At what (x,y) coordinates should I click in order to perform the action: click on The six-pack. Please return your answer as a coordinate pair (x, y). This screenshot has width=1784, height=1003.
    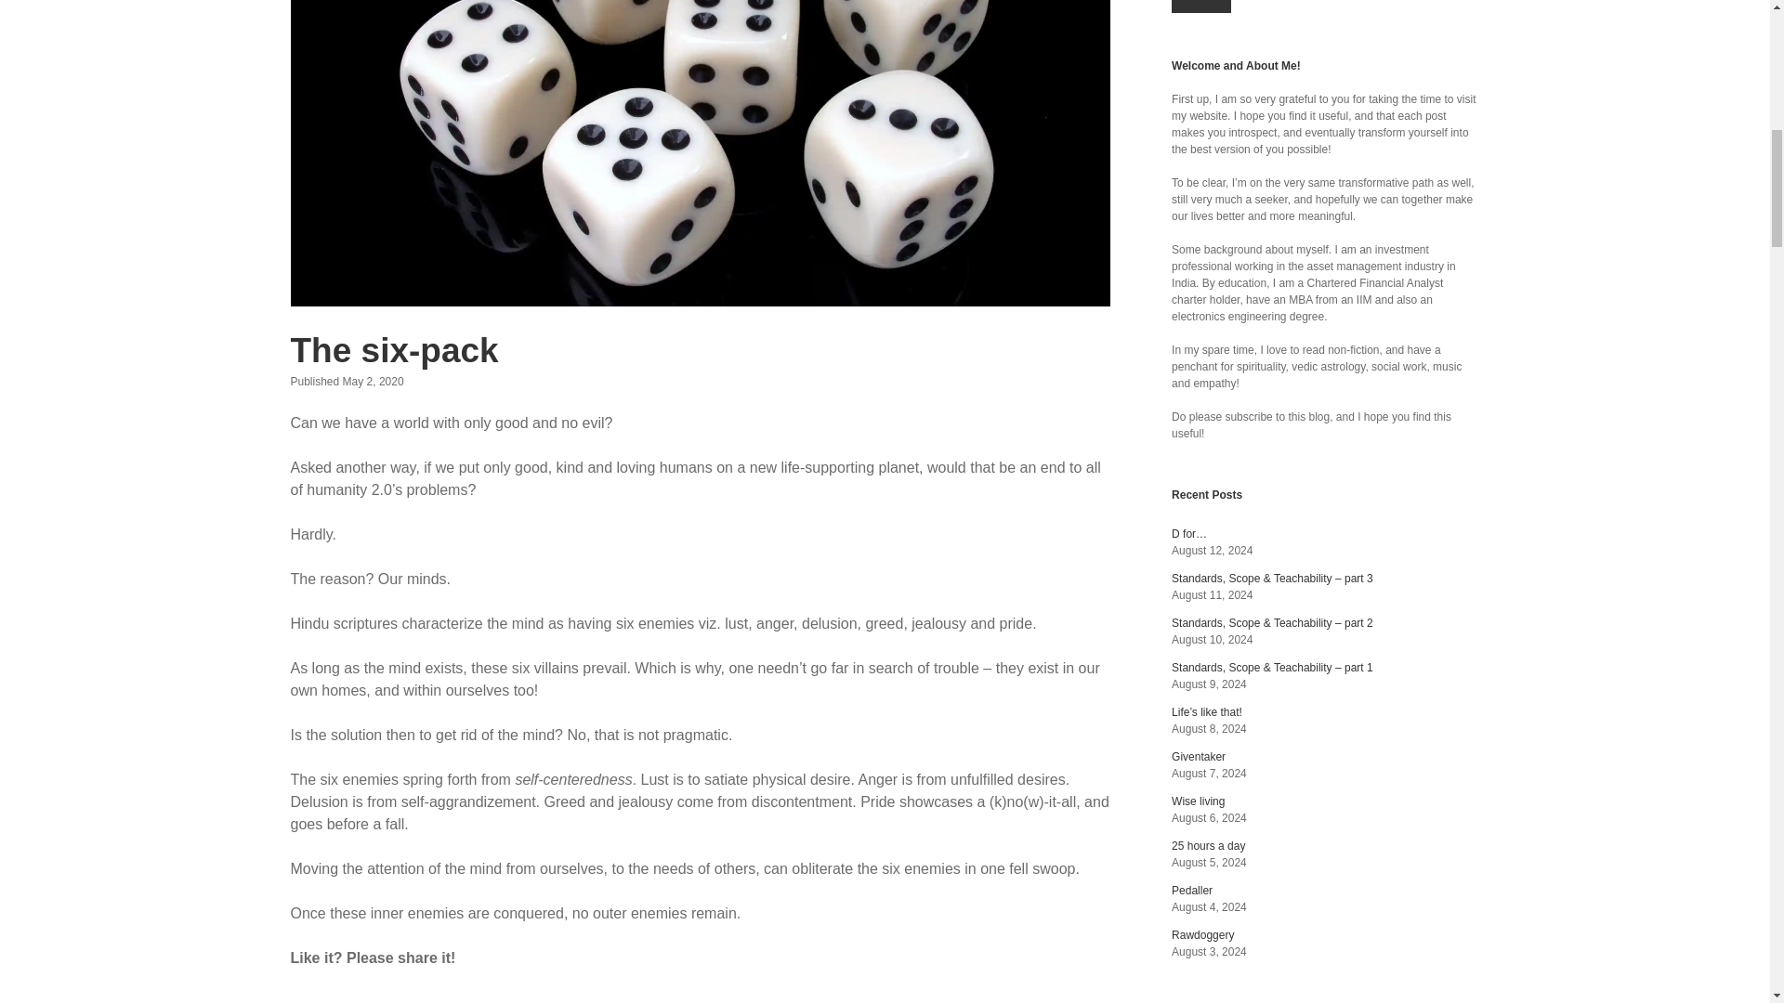
    Looking at the image, I should click on (393, 351).